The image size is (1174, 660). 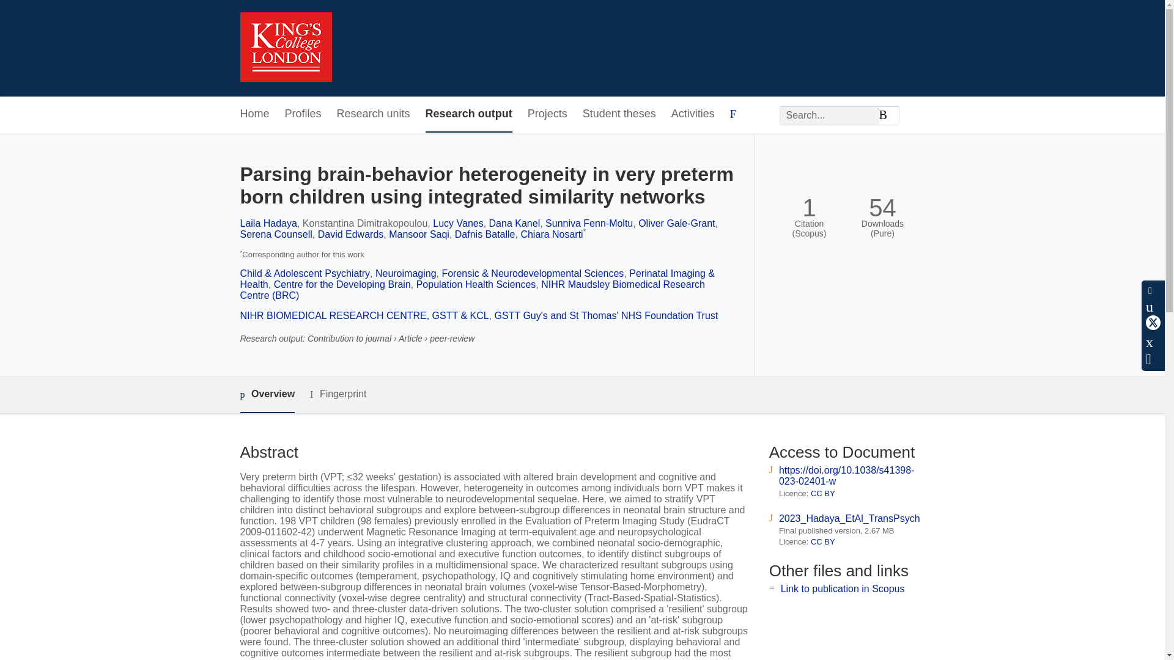 I want to click on Research units, so click(x=373, y=114).